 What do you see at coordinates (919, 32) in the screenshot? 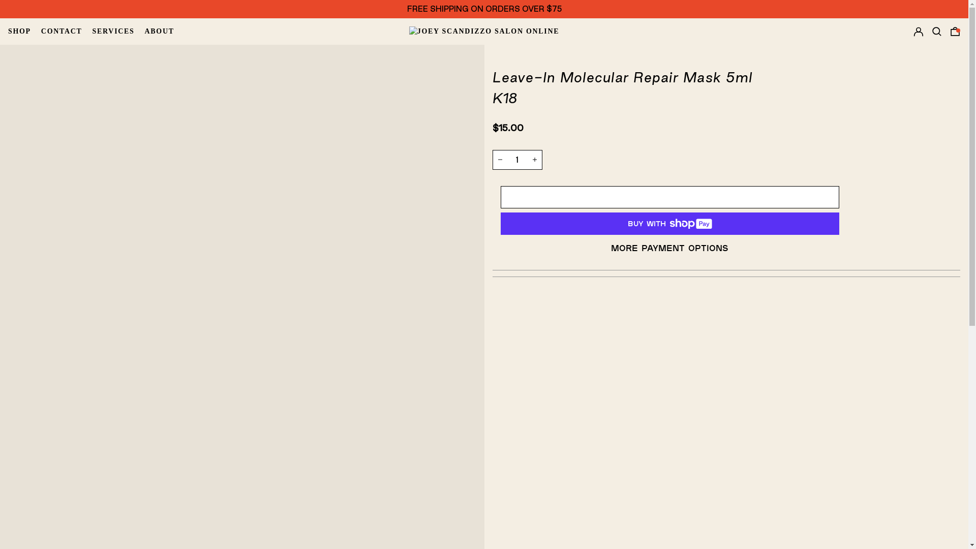
I see `LOG IN` at bounding box center [919, 32].